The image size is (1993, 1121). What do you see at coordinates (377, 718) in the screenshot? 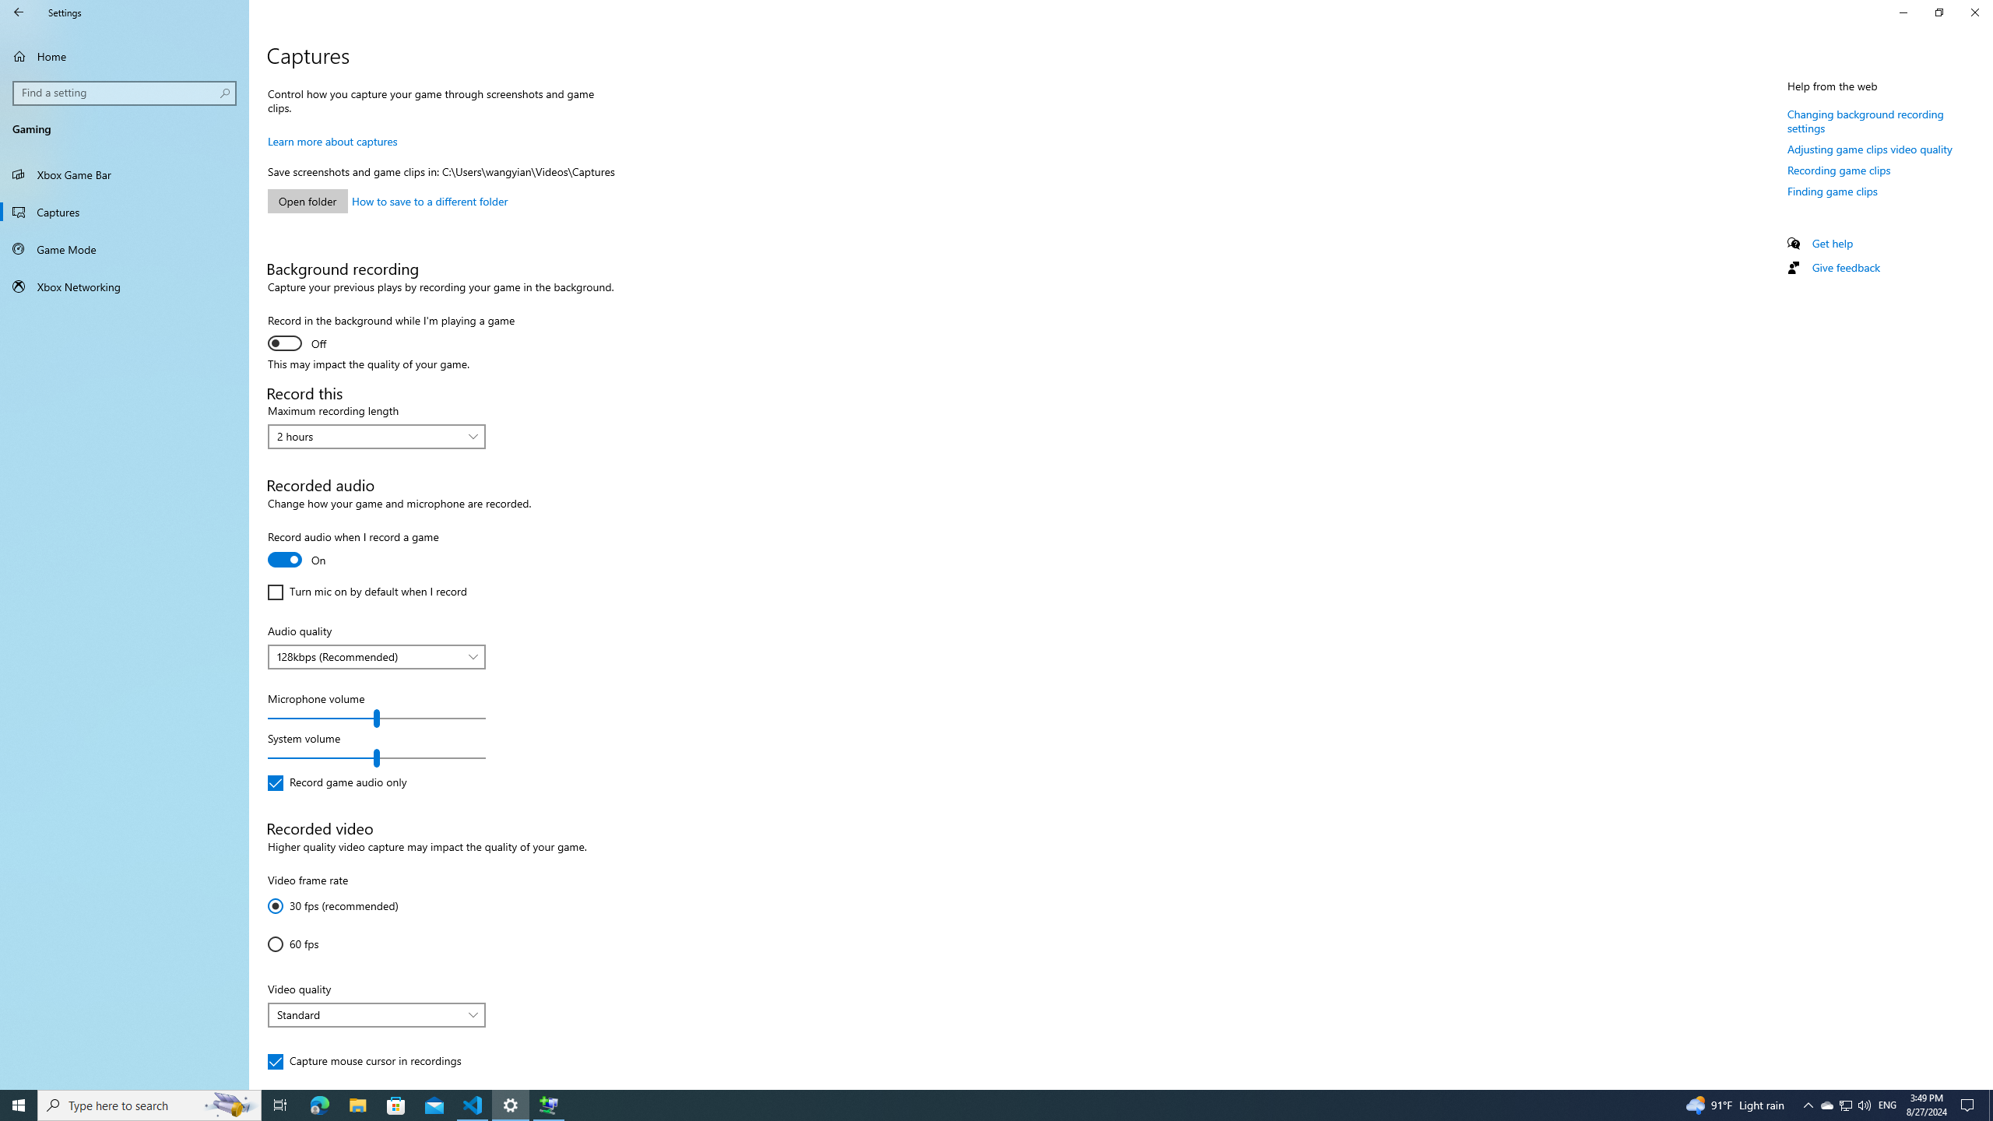
I see `Microphone volume` at bounding box center [377, 718].